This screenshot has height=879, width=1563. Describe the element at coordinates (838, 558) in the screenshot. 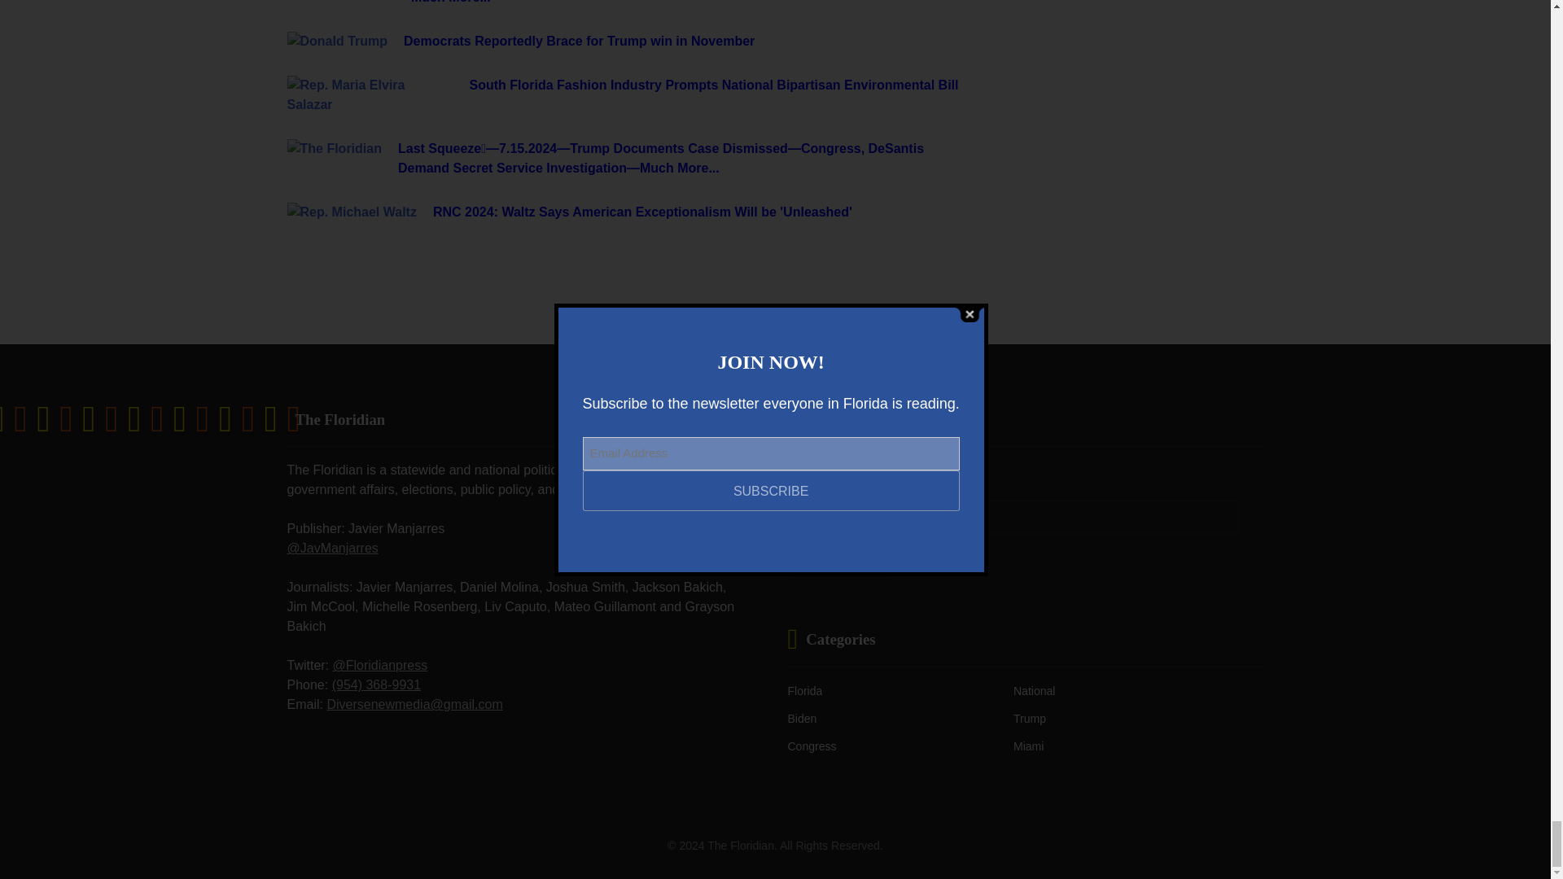

I see `SUBSCRIBE` at that location.